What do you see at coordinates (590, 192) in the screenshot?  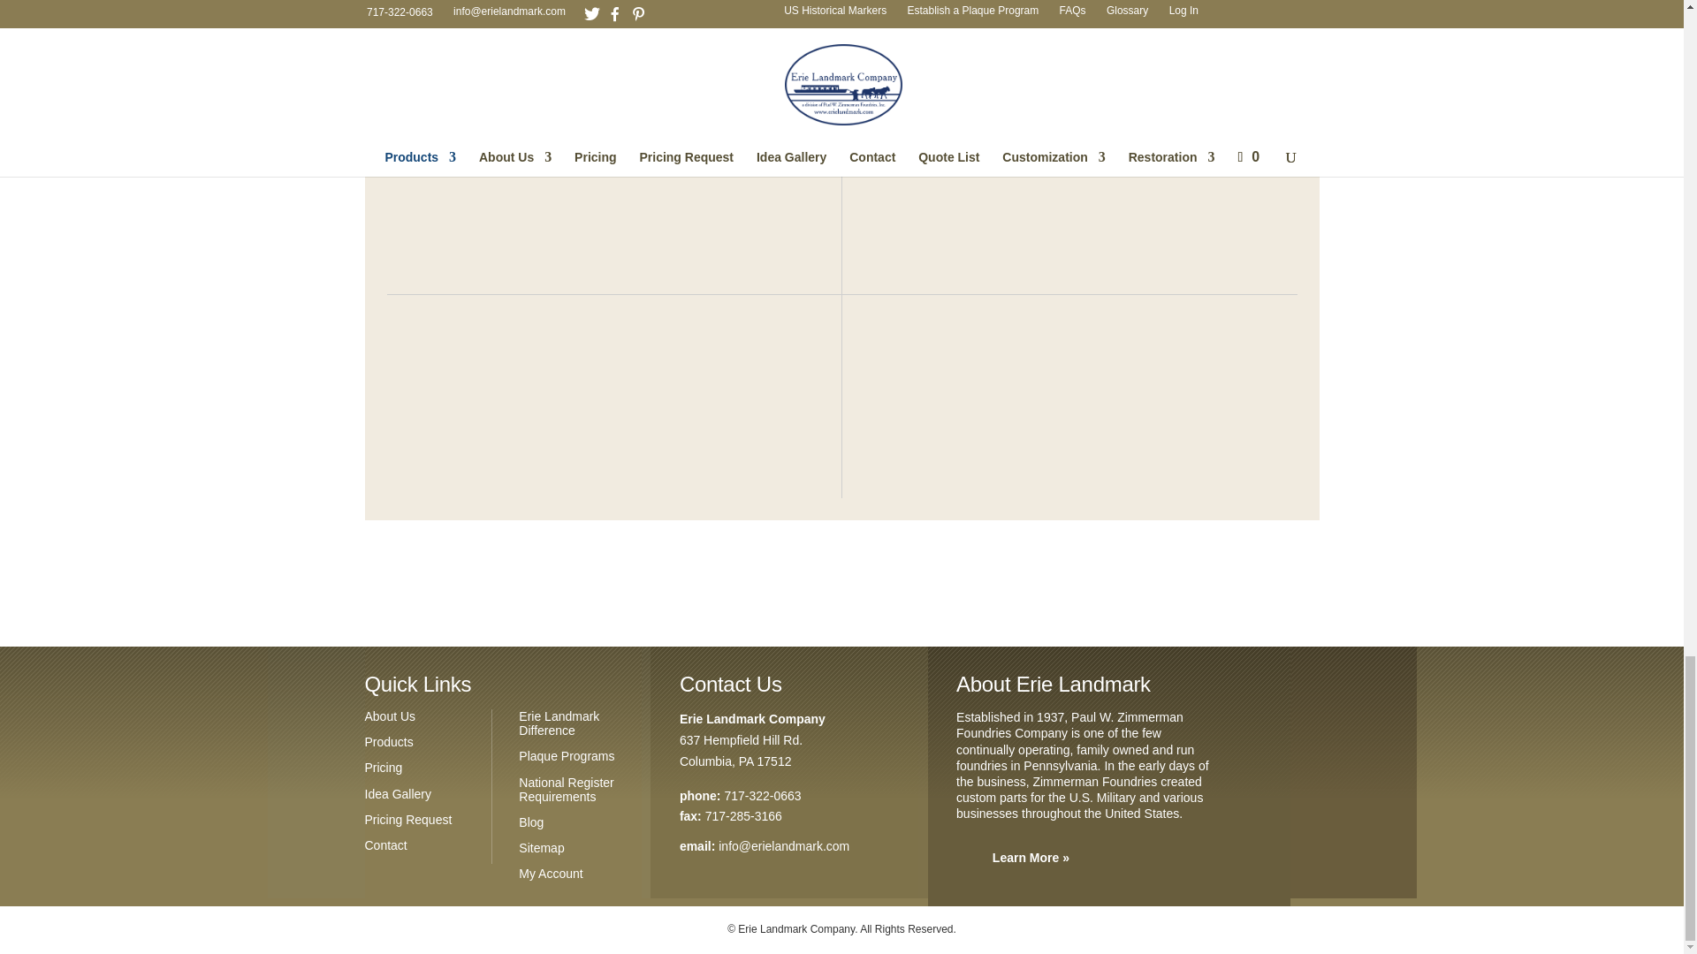 I see `Etched Plaques` at bounding box center [590, 192].